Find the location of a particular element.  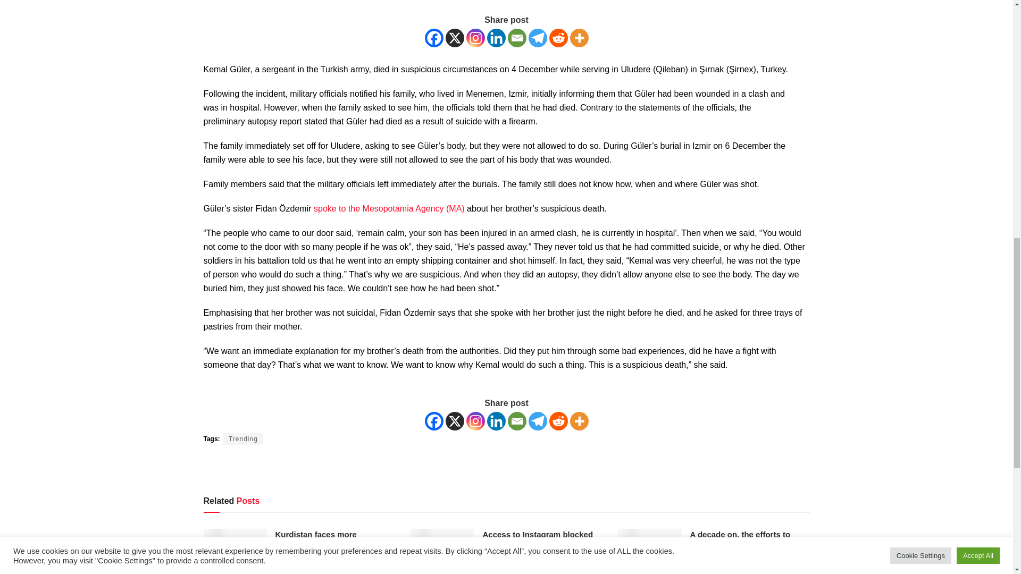

Linkedin is located at coordinates (496, 421).